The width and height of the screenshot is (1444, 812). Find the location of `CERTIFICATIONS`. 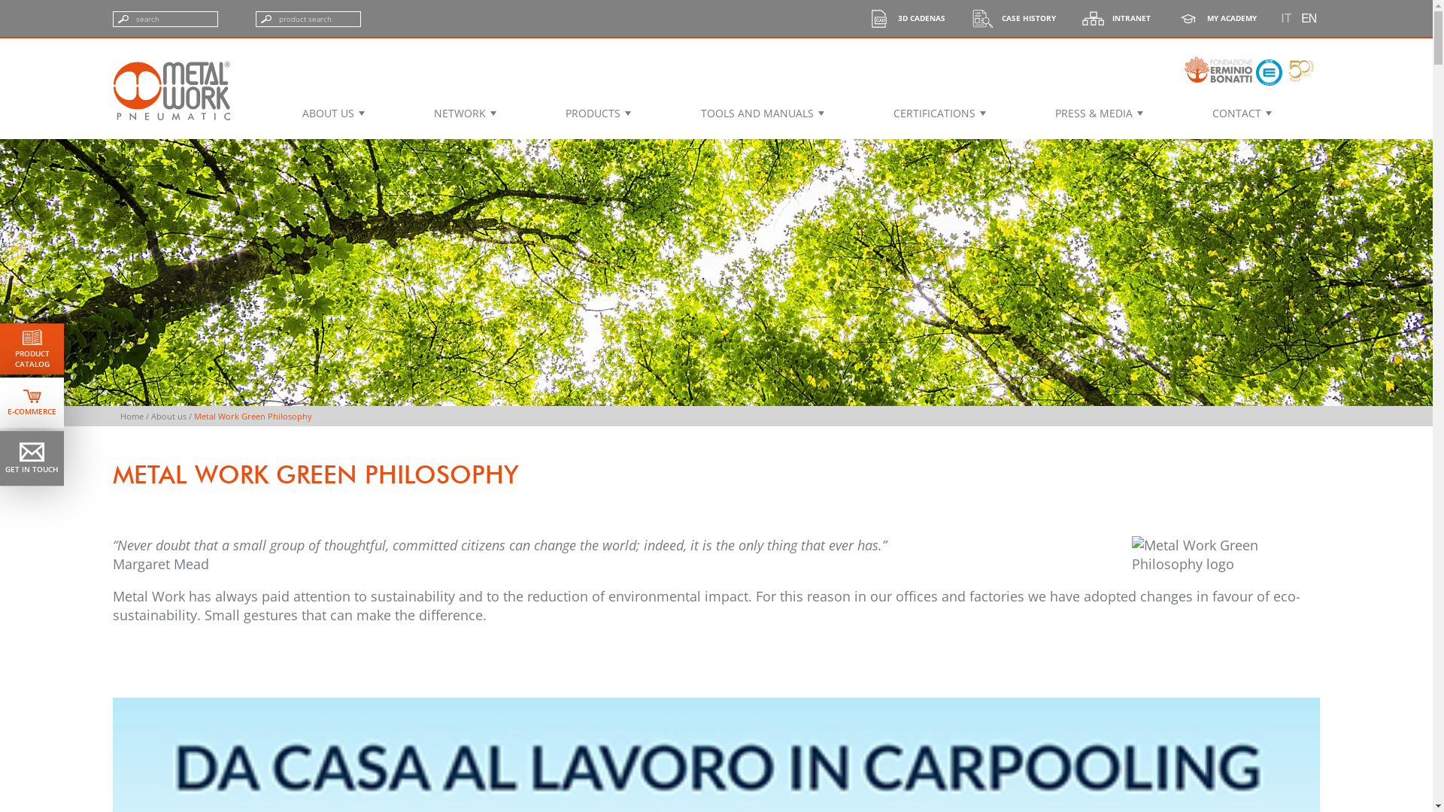

CERTIFICATIONS is located at coordinates (939, 113).